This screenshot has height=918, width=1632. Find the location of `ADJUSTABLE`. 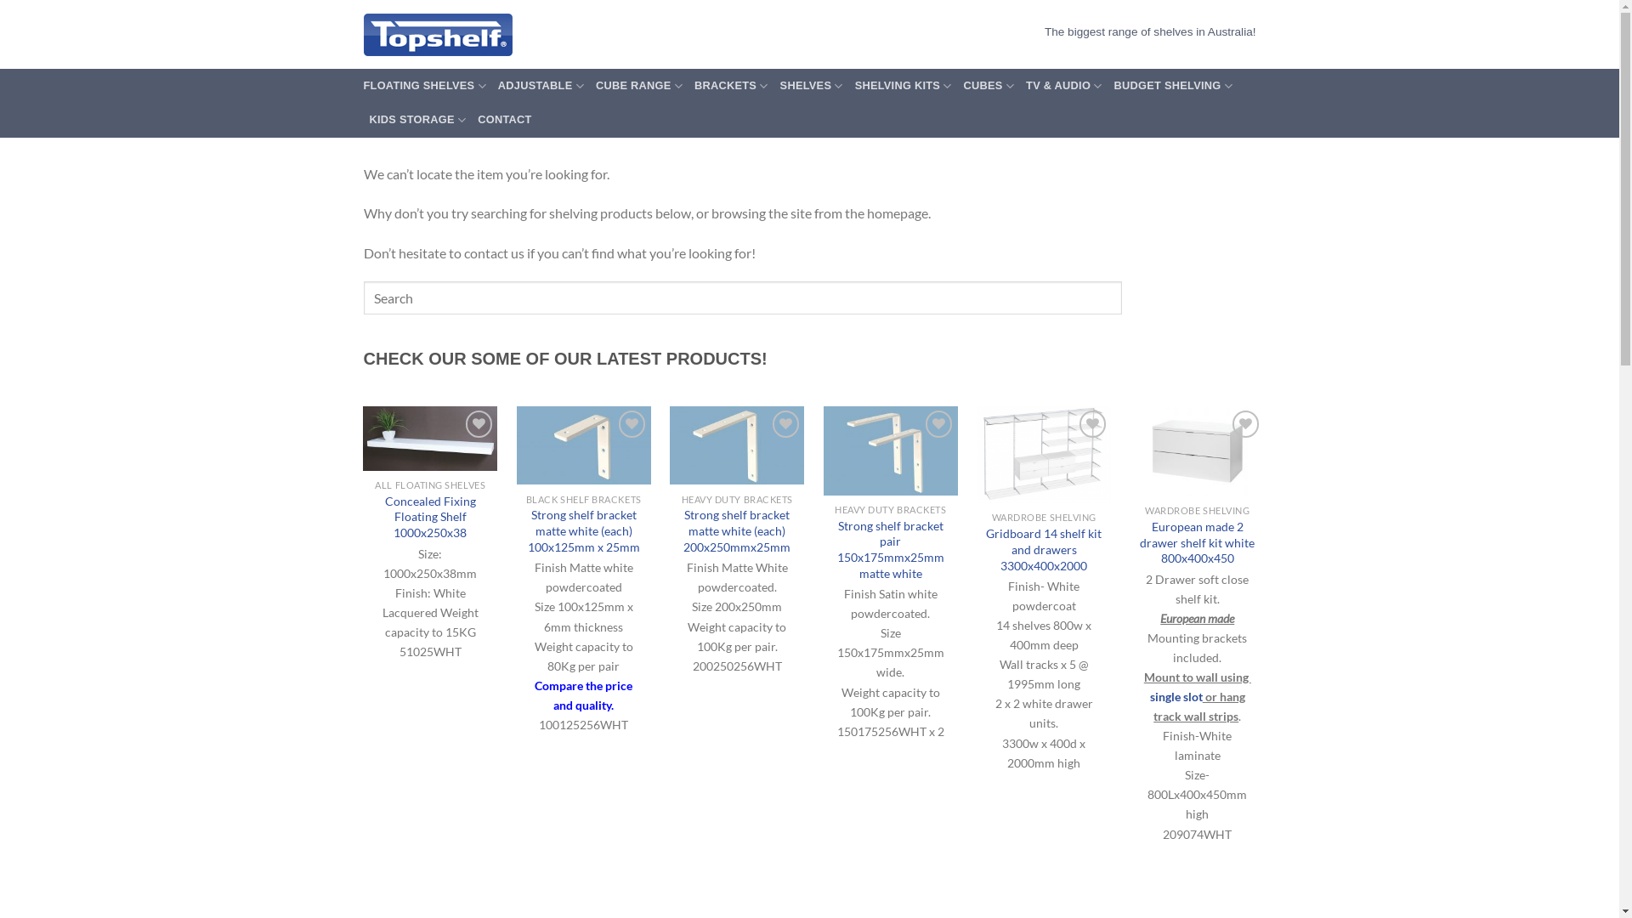

ADJUSTABLE is located at coordinates (541, 86).